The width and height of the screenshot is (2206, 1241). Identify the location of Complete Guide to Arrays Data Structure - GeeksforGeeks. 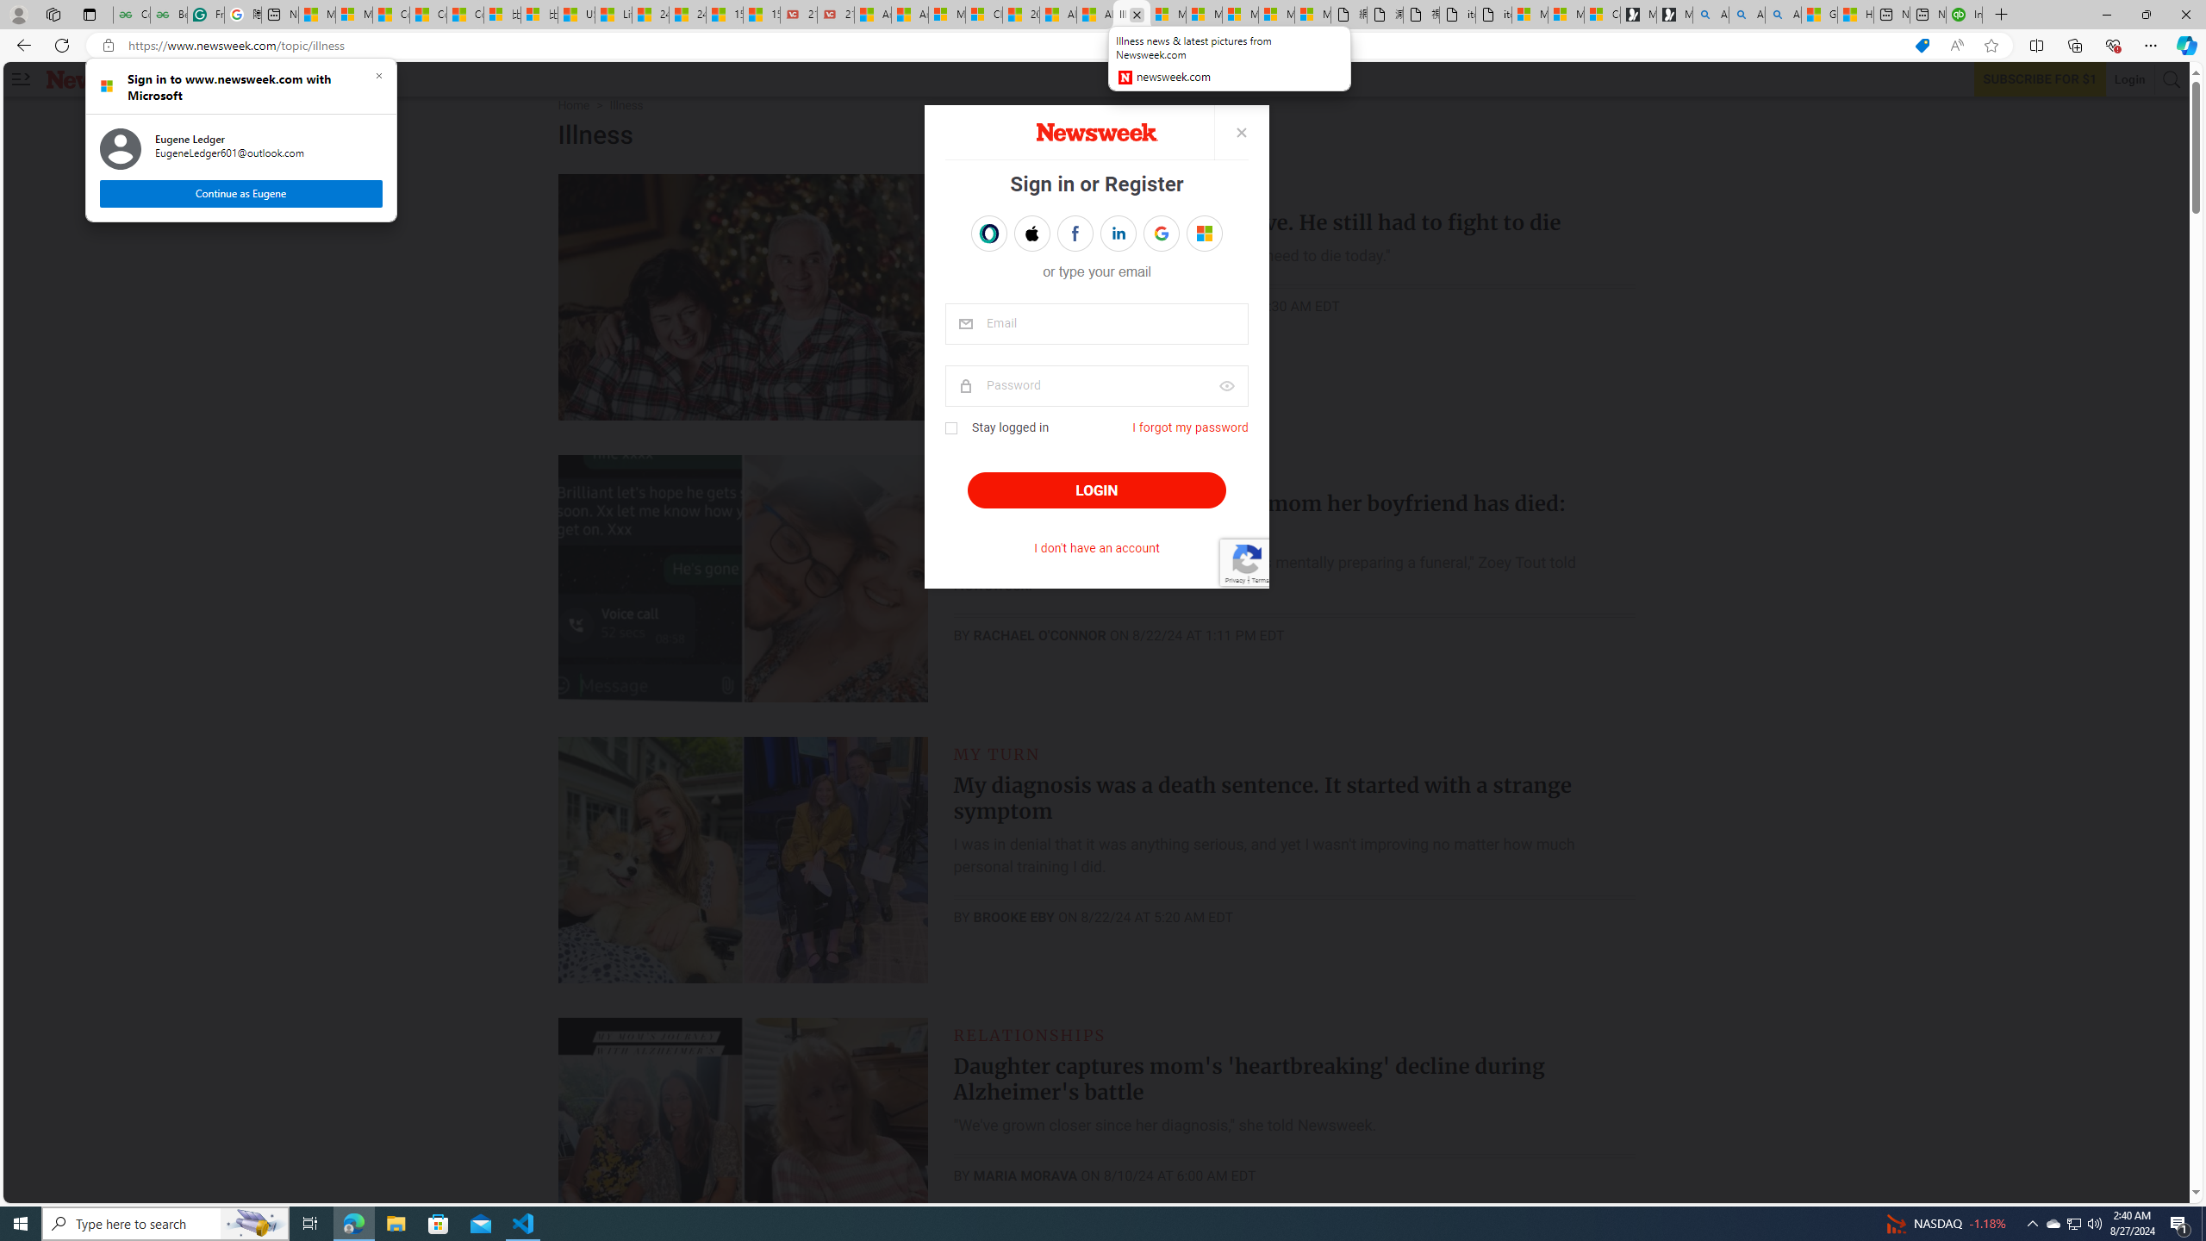
(131, 15).